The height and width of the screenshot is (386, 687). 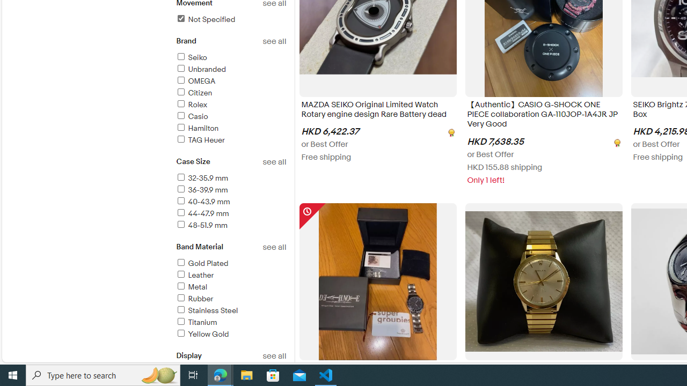 I want to click on Rolex, so click(x=191, y=105).